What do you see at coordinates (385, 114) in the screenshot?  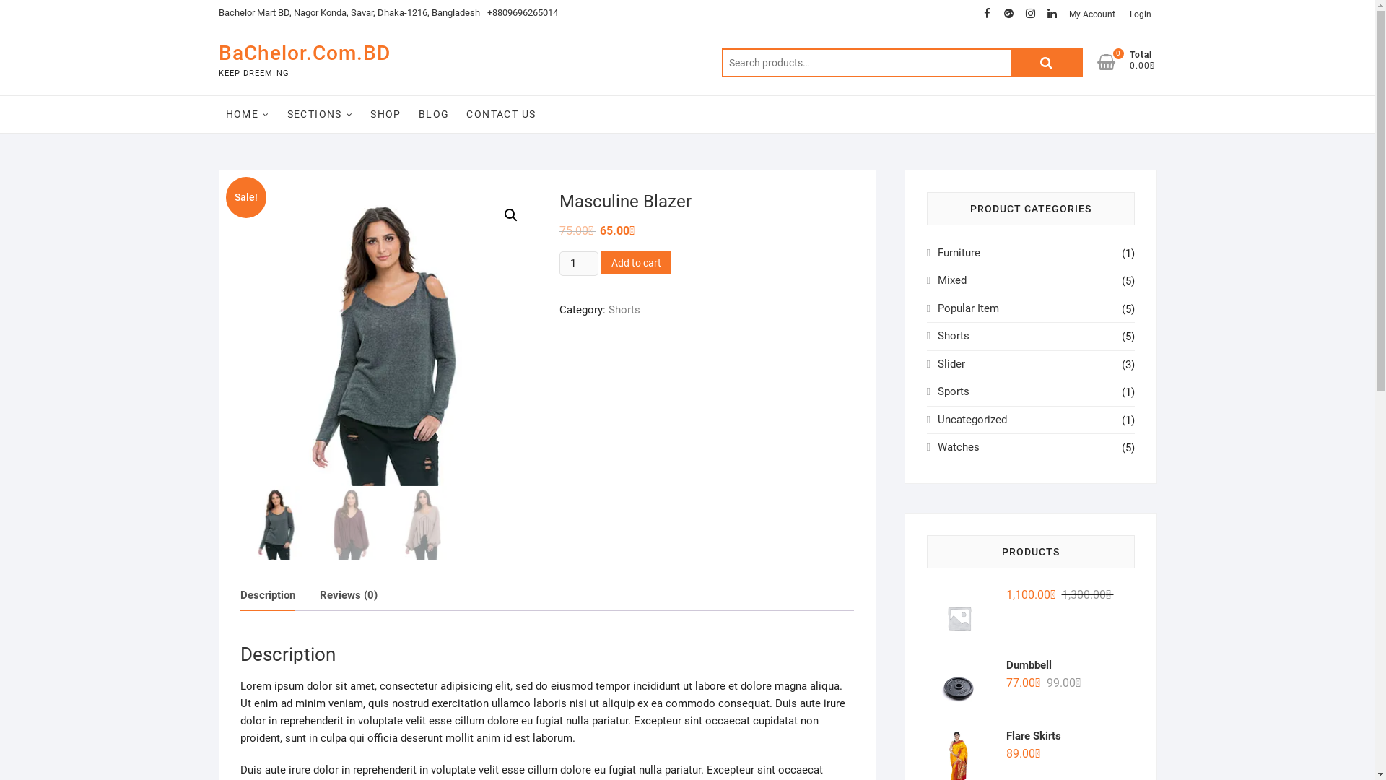 I see `SHOP` at bounding box center [385, 114].